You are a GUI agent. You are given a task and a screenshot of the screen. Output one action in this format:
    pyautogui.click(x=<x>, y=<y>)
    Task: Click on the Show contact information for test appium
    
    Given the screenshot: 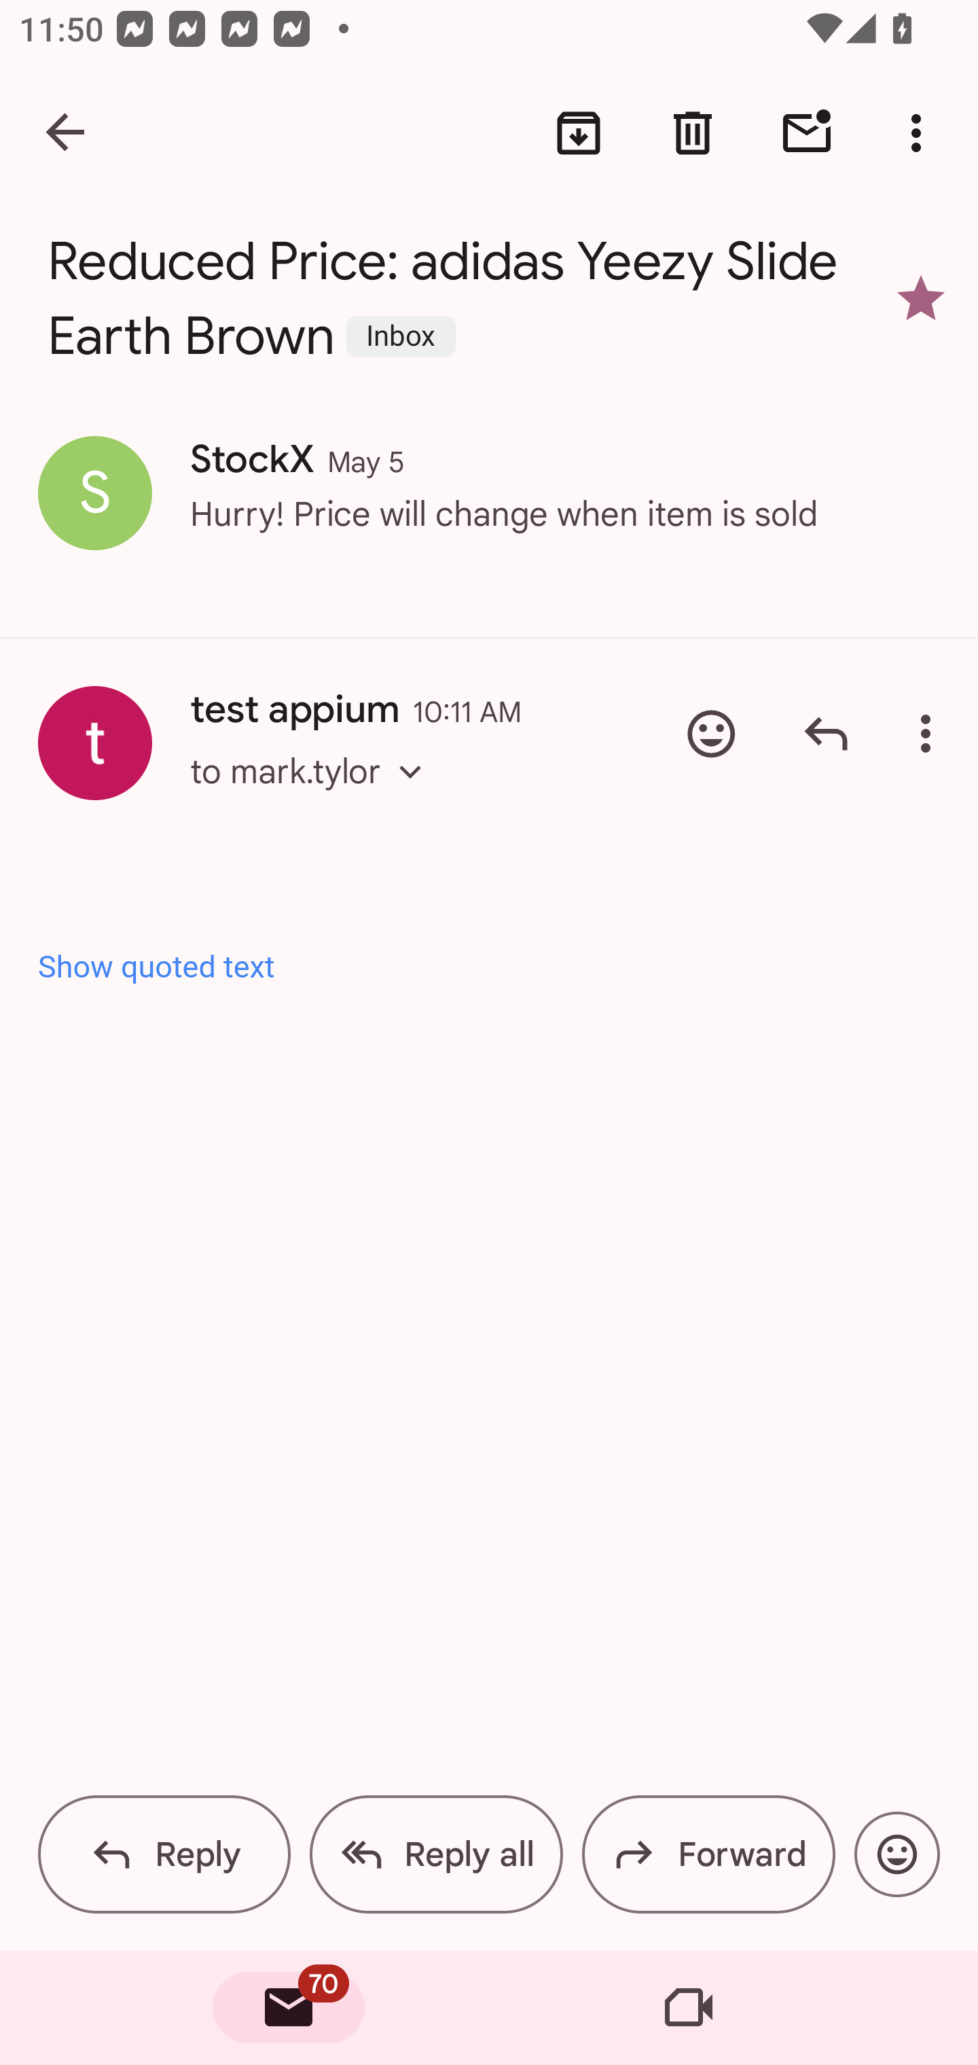 What is the action you would take?
    pyautogui.click(x=95, y=743)
    